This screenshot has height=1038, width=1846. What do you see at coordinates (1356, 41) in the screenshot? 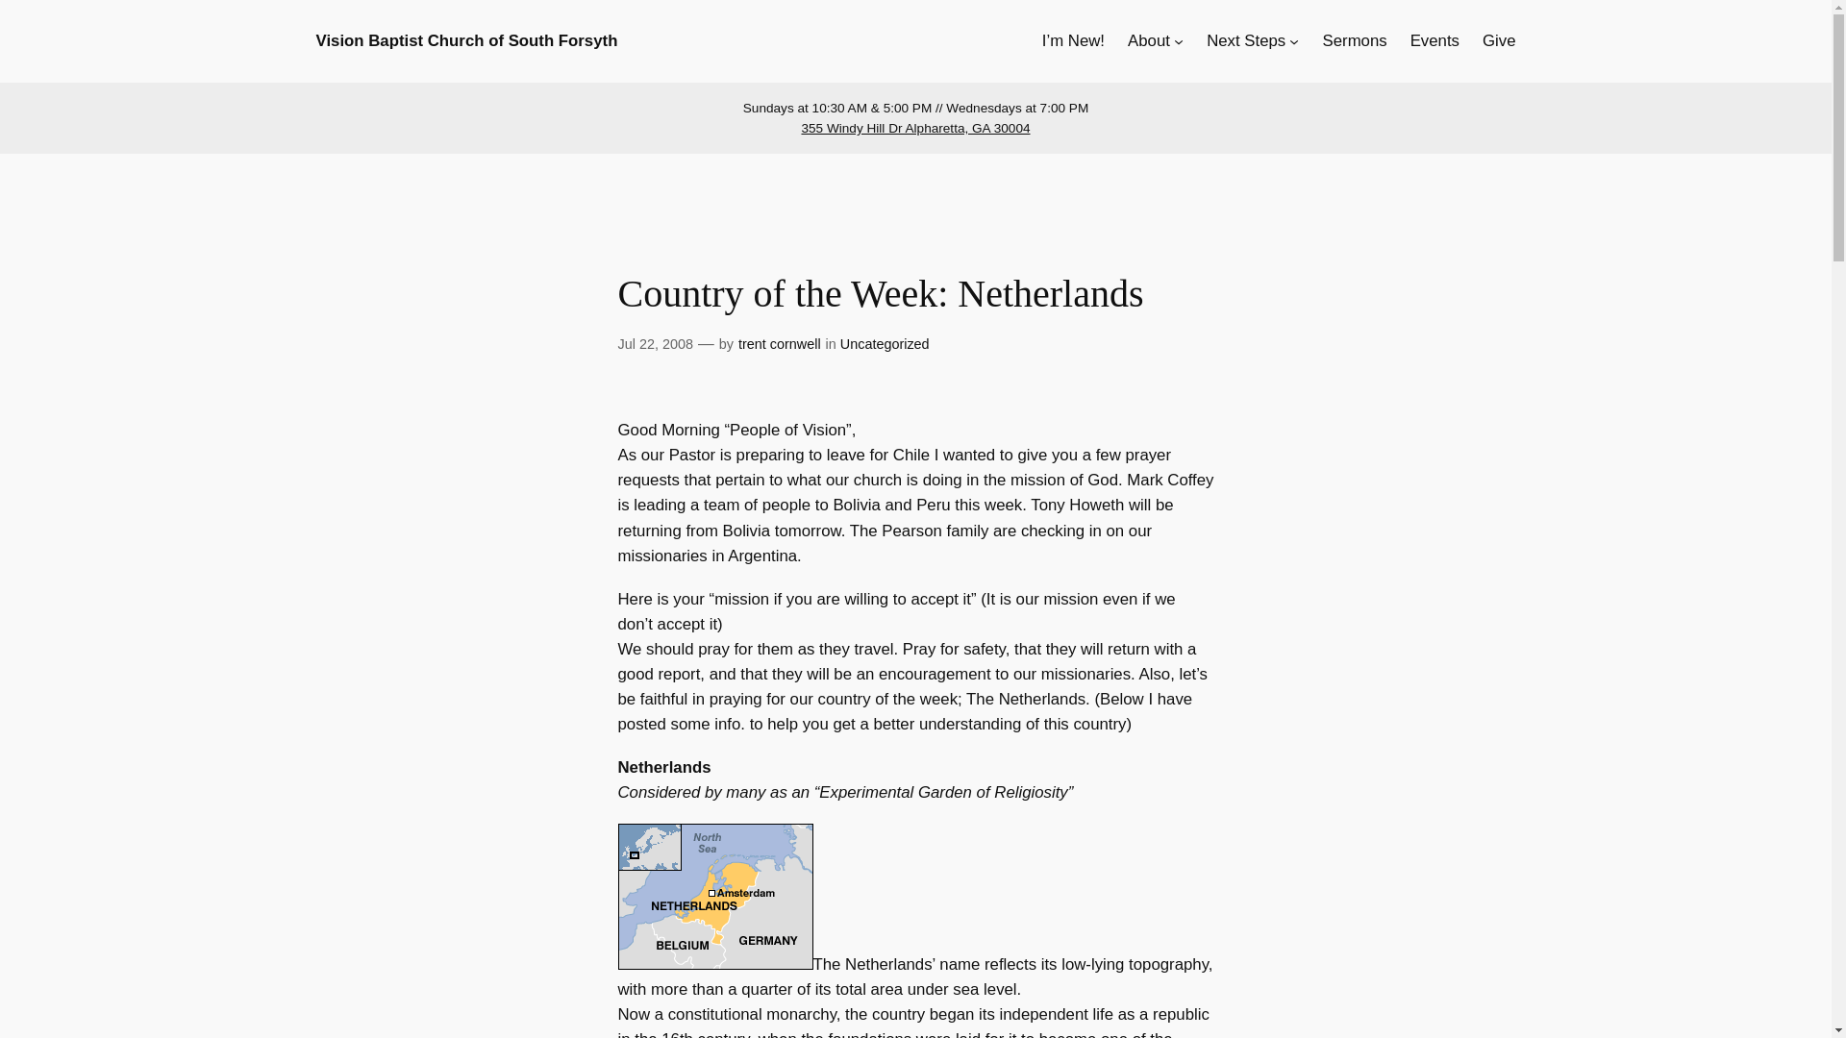
I see `Sermons` at bounding box center [1356, 41].